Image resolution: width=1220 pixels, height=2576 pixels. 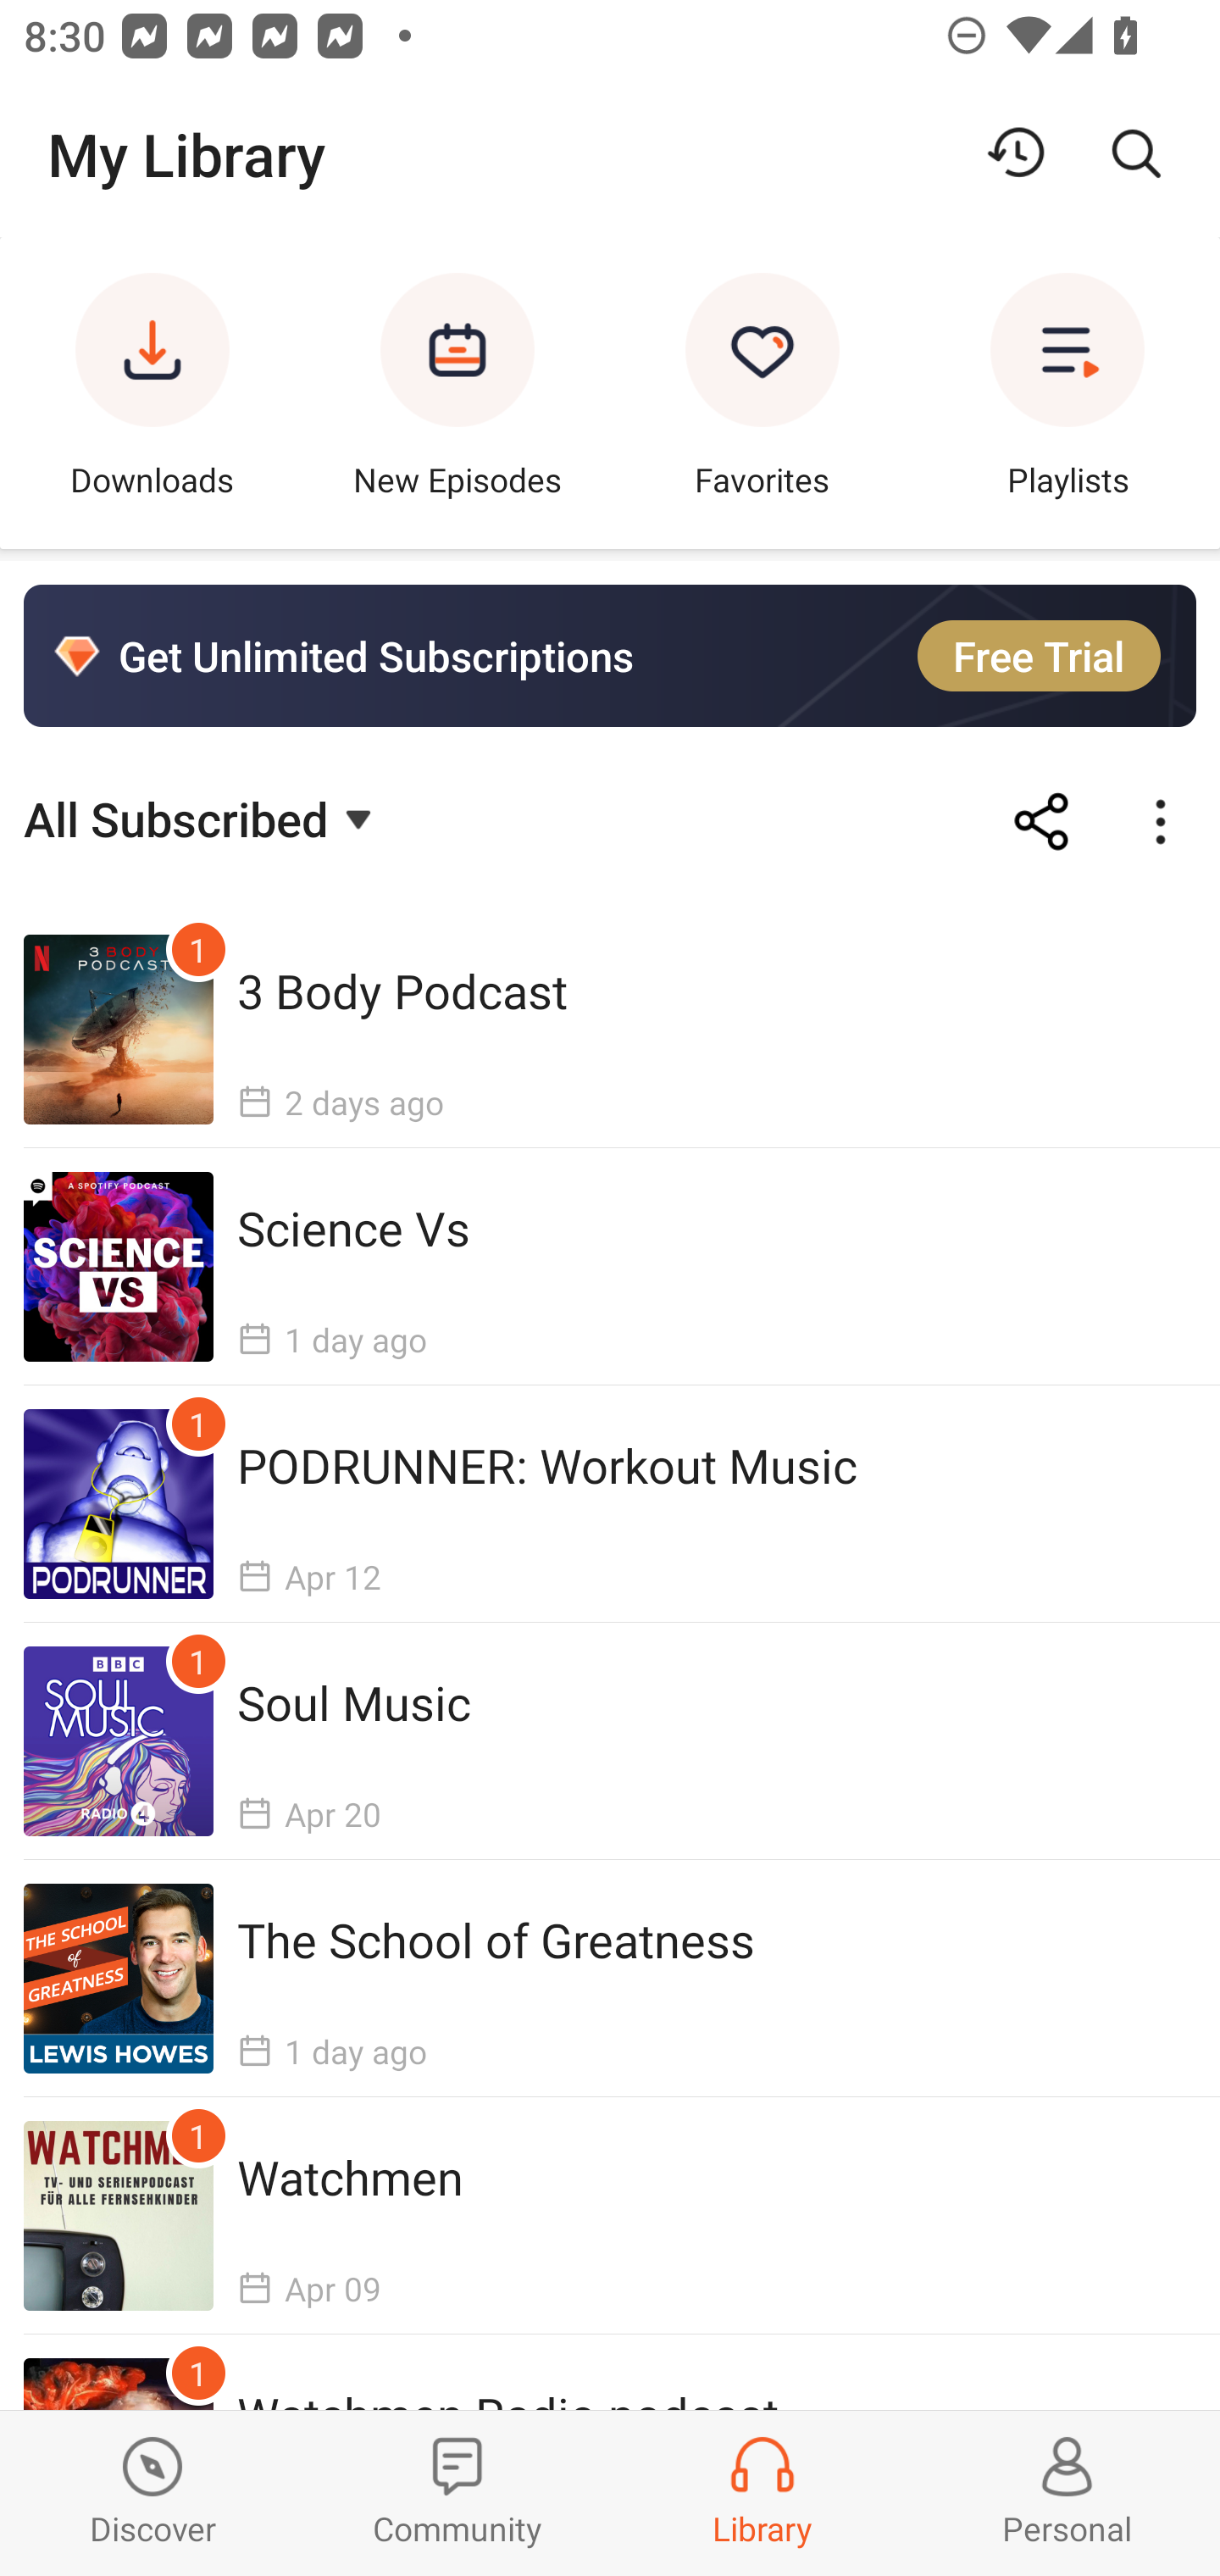 What do you see at coordinates (610, 1740) in the screenshot?
I see `Soul Music 1 Soul Music  Apr 20` at bounding box center [610, 1740].